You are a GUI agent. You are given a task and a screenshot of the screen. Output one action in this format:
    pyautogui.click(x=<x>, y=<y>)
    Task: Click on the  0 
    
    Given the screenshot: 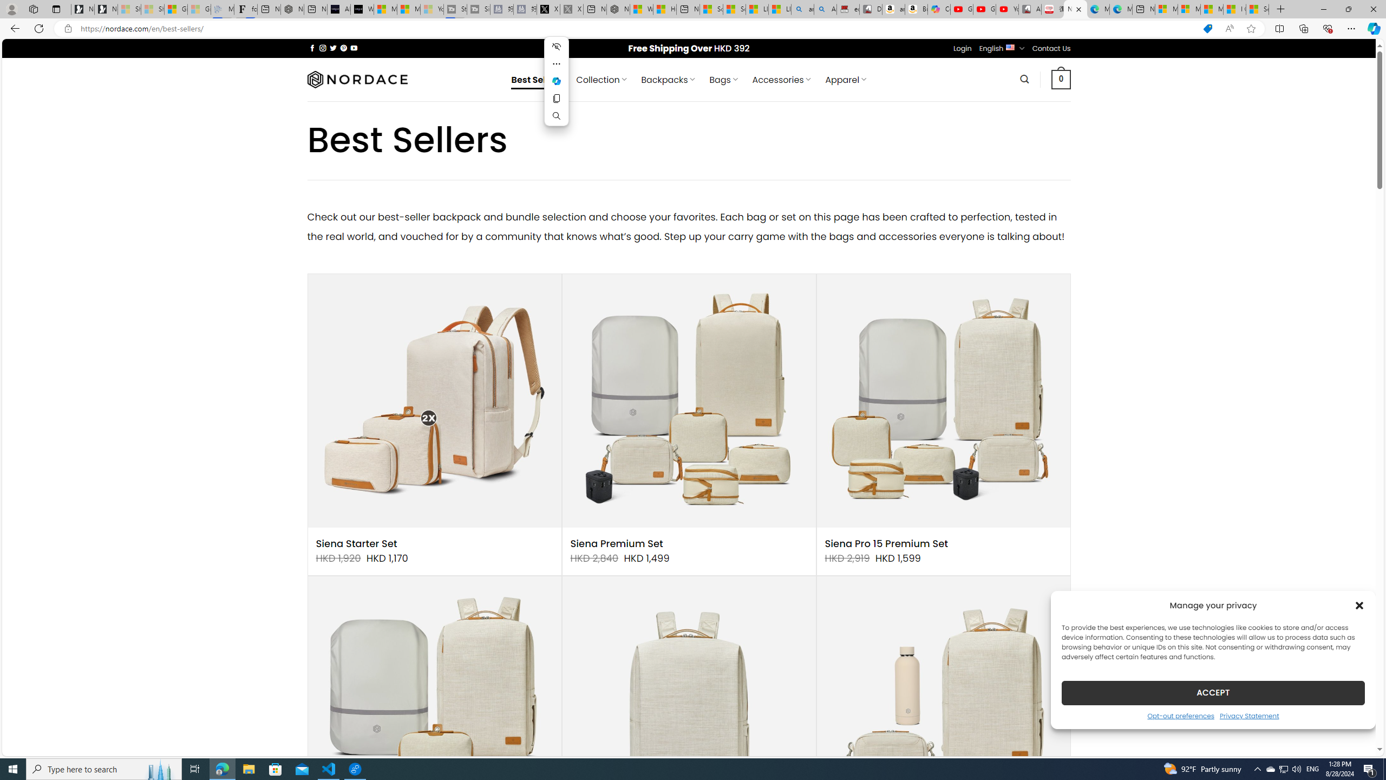 What is the action you would take?
    pyautogui.click(x=1061, y=79)
    